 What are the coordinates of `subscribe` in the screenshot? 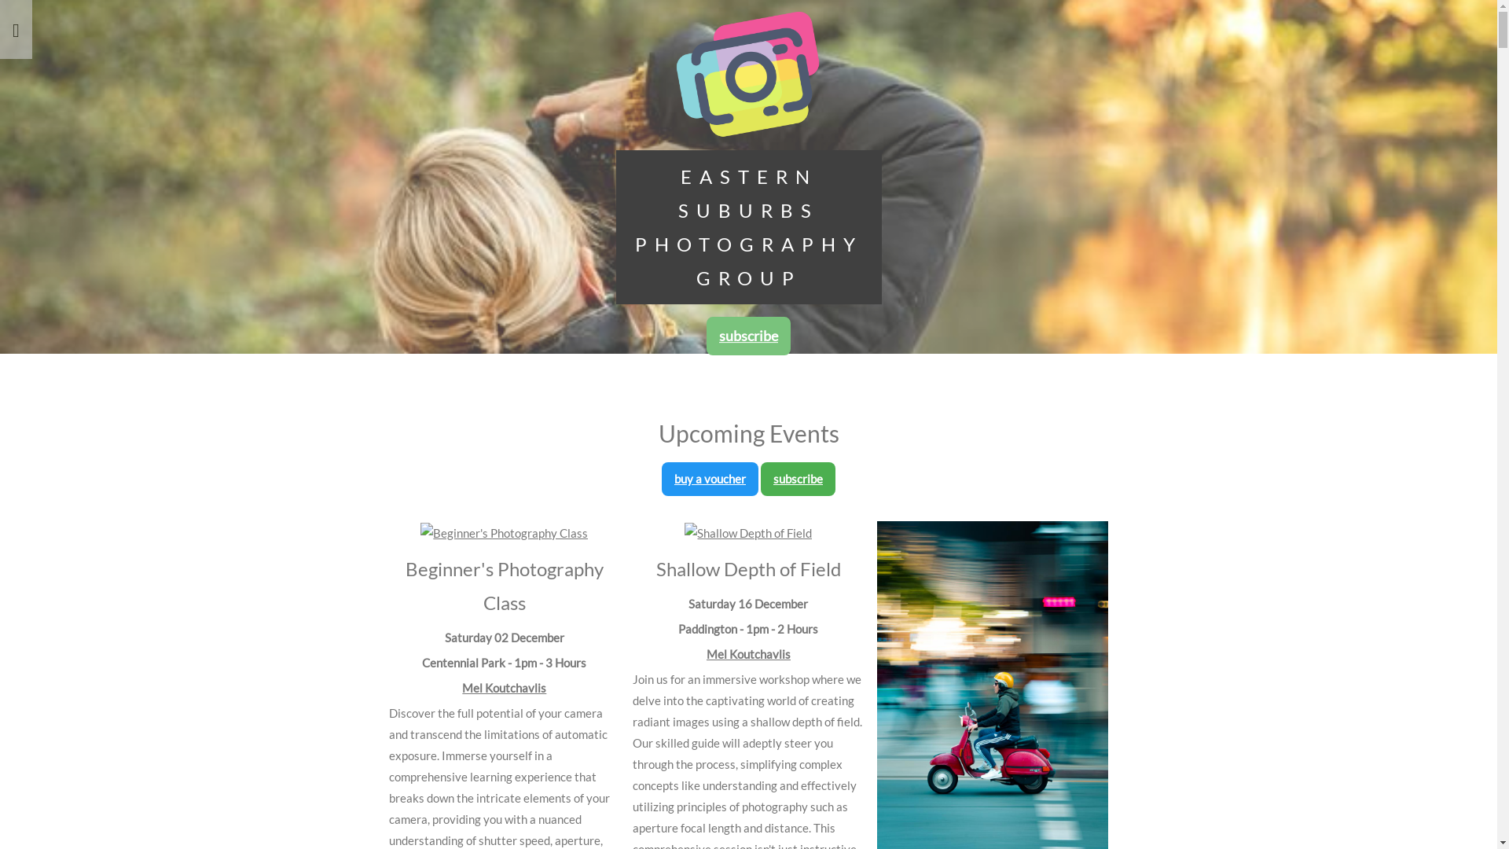 It's located at (748, 336).